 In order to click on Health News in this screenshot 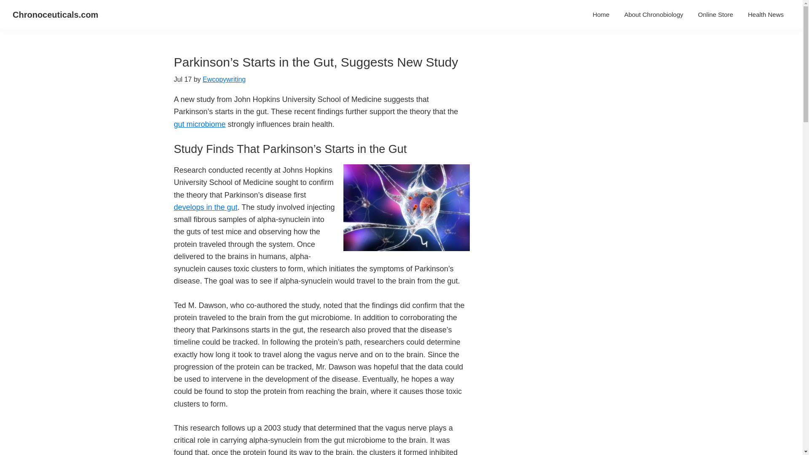, I will do `click(766, 14)`.